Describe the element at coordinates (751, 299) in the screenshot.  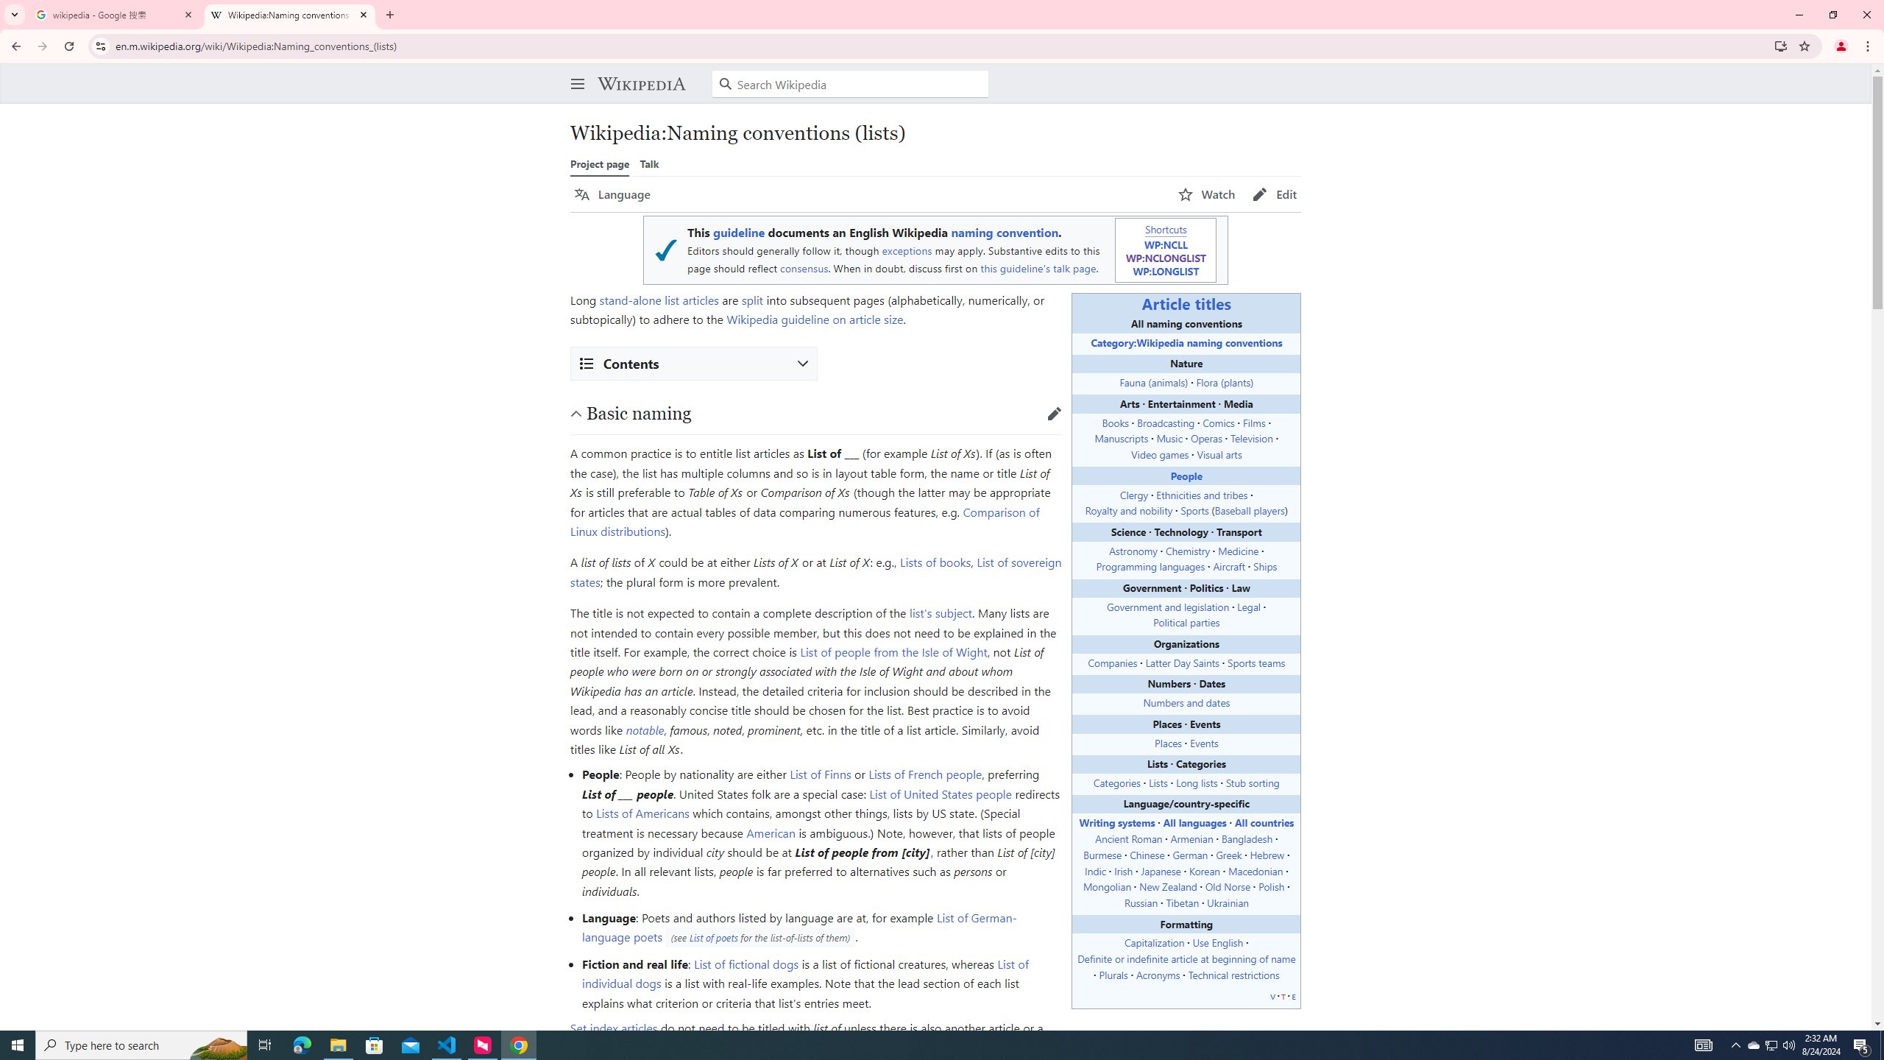
I see `split` at that location.